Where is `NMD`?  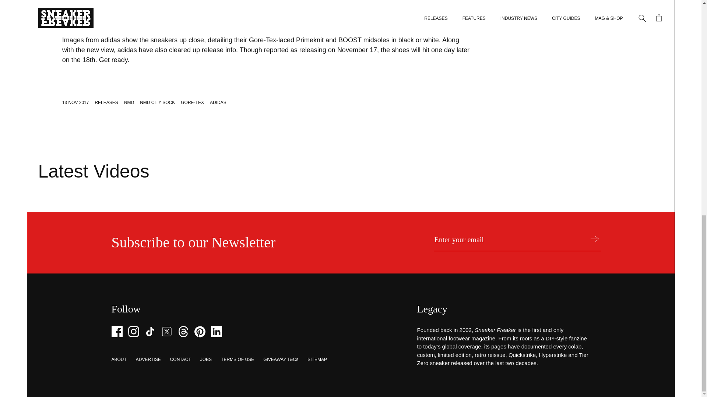 NMD is located at coordinates (129, 103).